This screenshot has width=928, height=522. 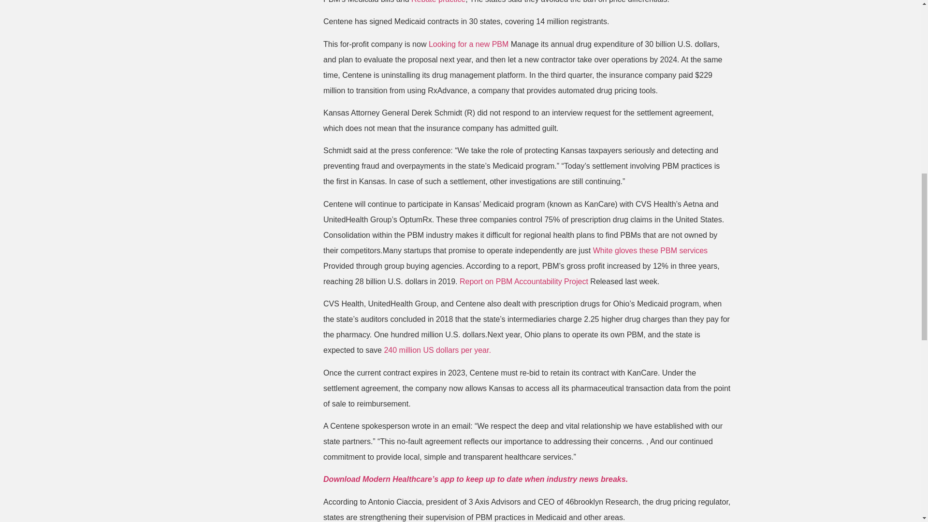 I want to click on Rebate practice, so click(x=438, y=1).